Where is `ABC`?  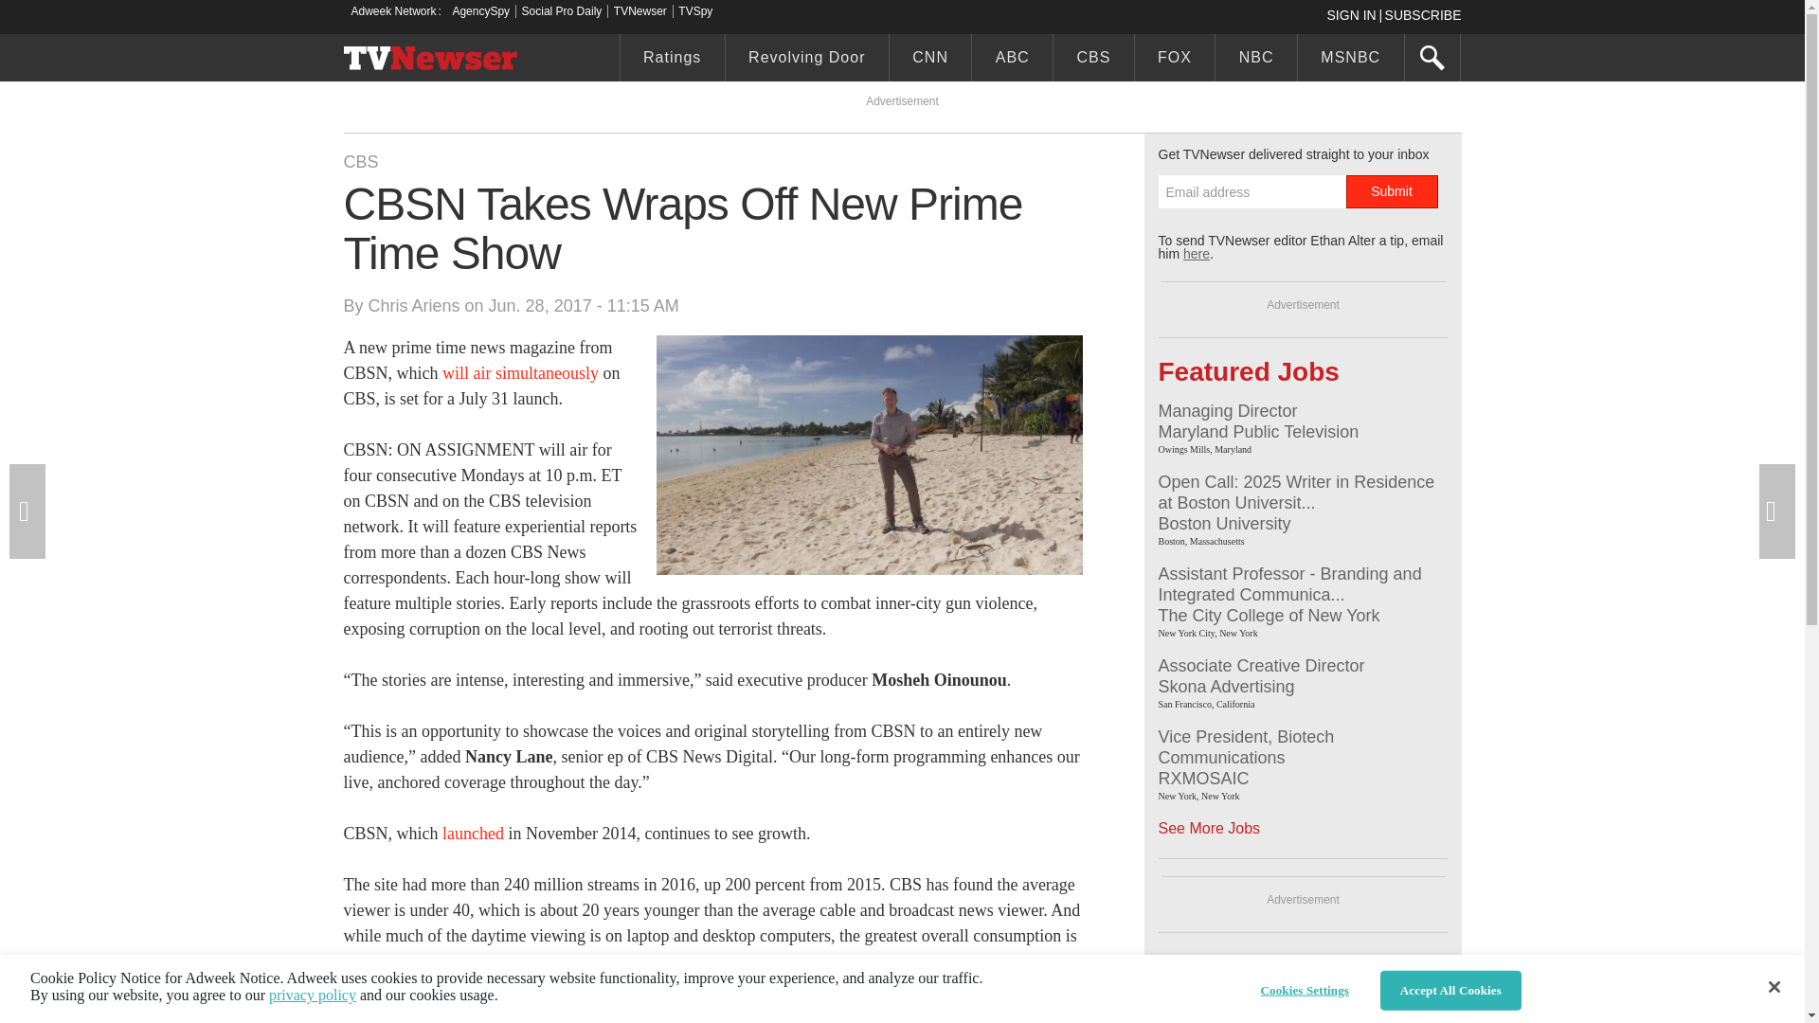 ABC is located at coordinates (1012, 60).